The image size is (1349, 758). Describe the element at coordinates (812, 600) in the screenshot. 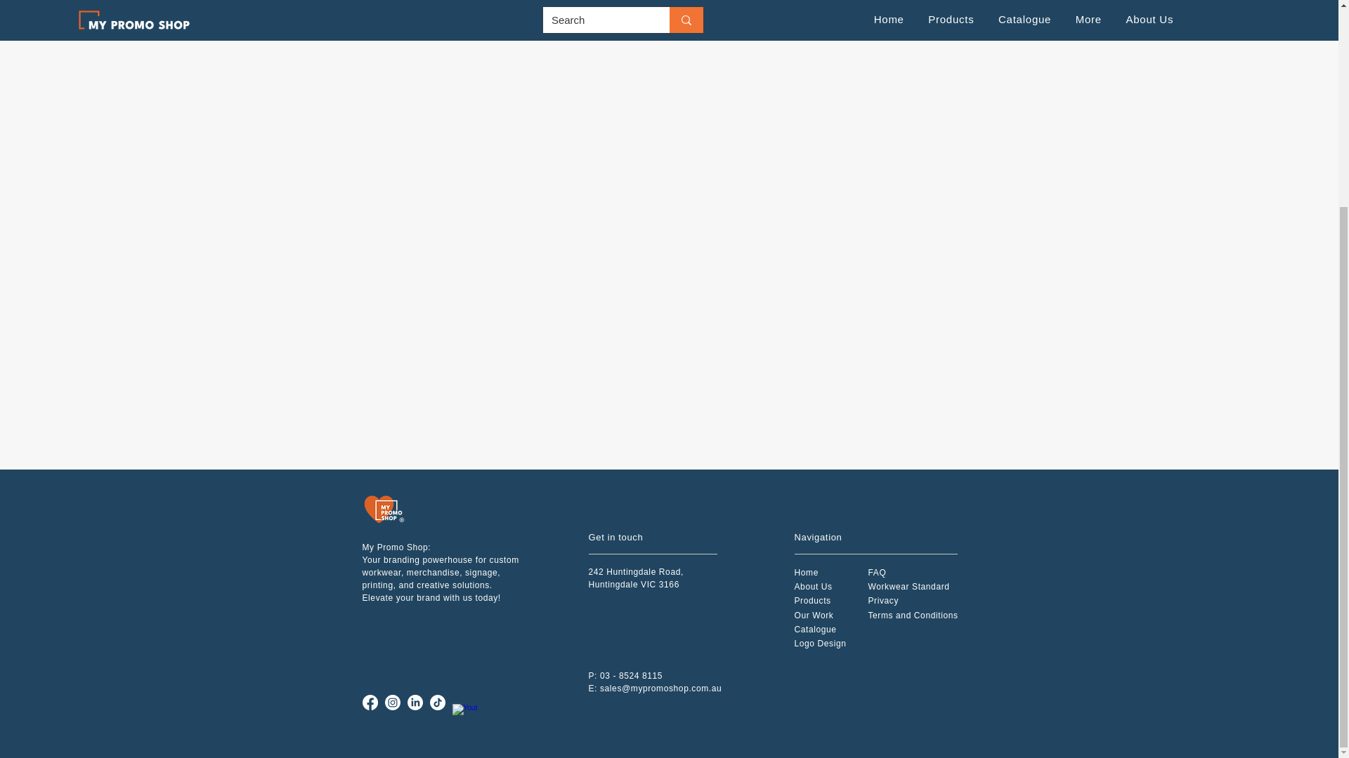

I see `Products` at that location.